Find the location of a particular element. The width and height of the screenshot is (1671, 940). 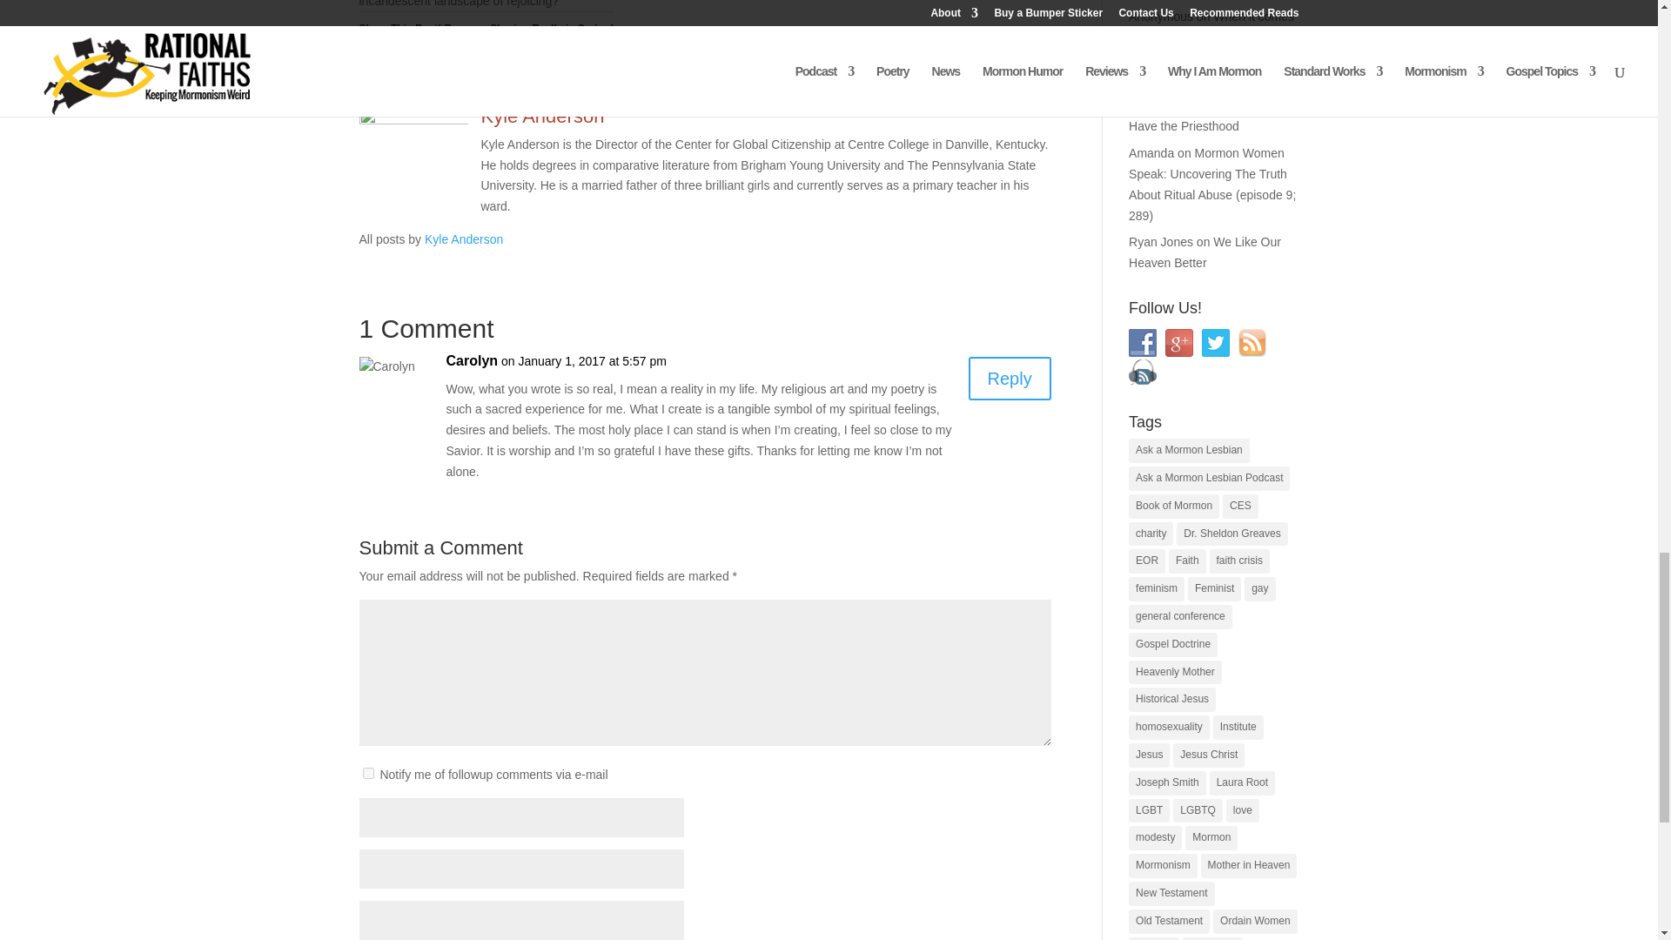

Follow Us on Facebook is located at coordinates (1142, 343).